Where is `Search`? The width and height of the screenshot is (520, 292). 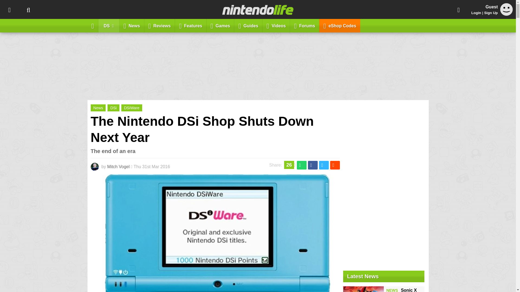
Search is located at coordinates (28, 9).